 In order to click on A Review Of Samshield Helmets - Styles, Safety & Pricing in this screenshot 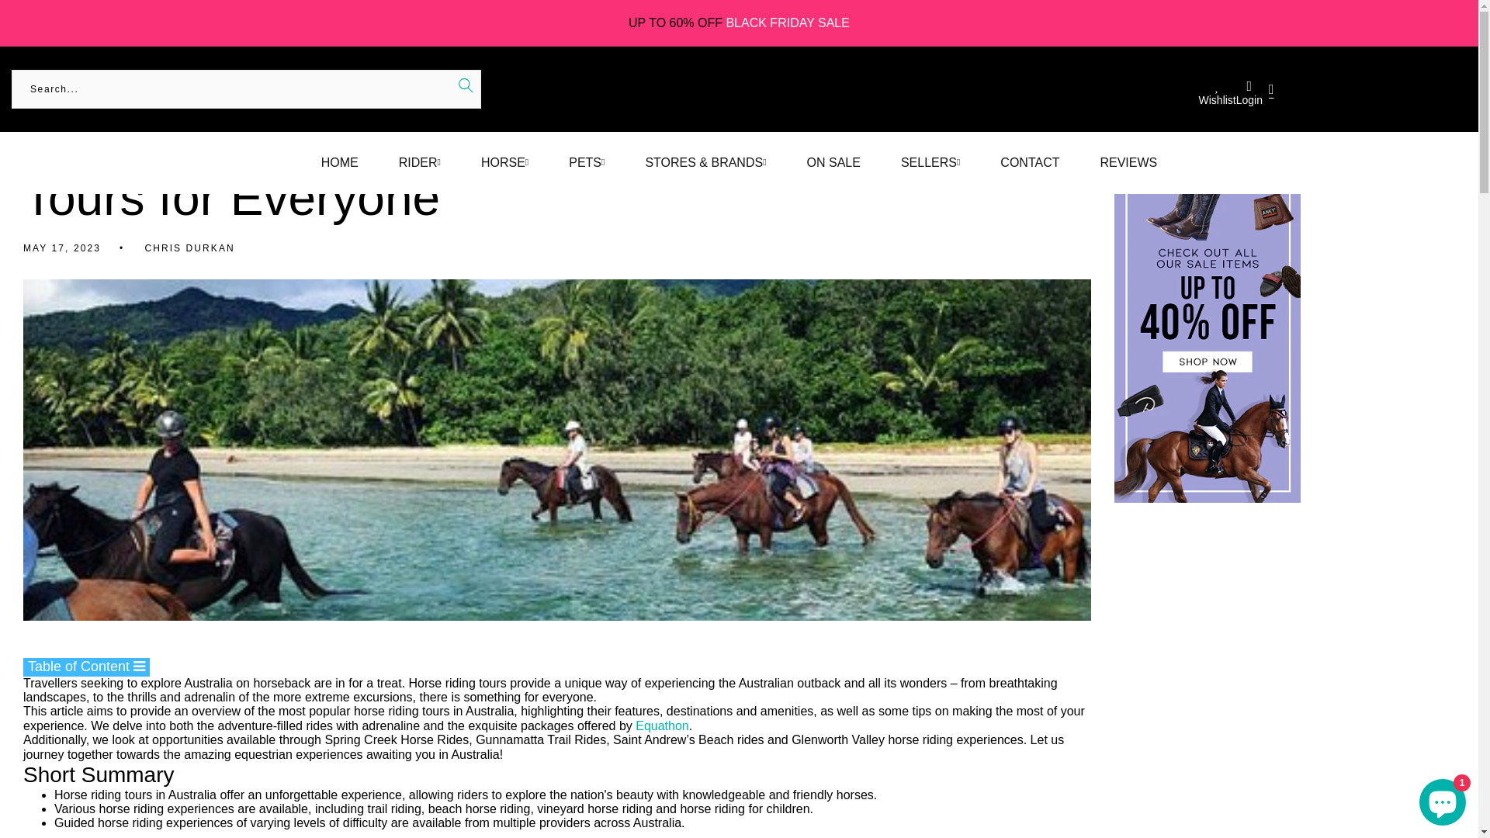, I will do `click(1285, 123)`.